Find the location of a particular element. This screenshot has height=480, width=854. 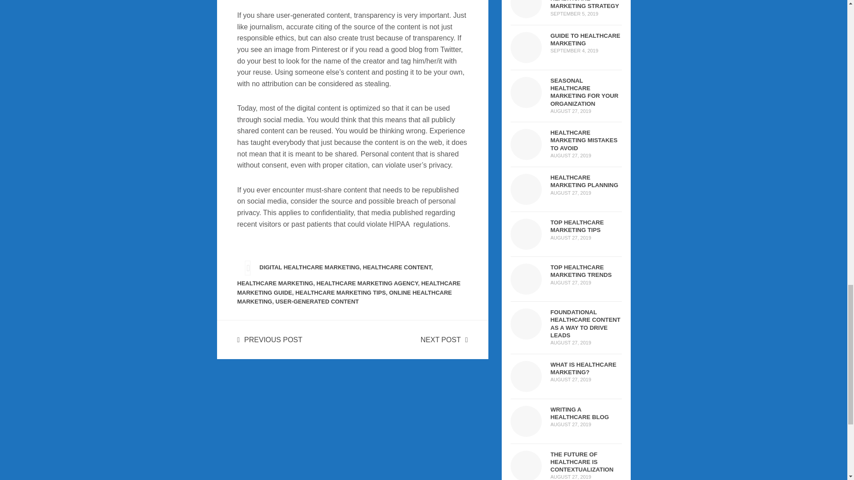

HEALTHCARE MARKETING is located at coordinates (275, 283).